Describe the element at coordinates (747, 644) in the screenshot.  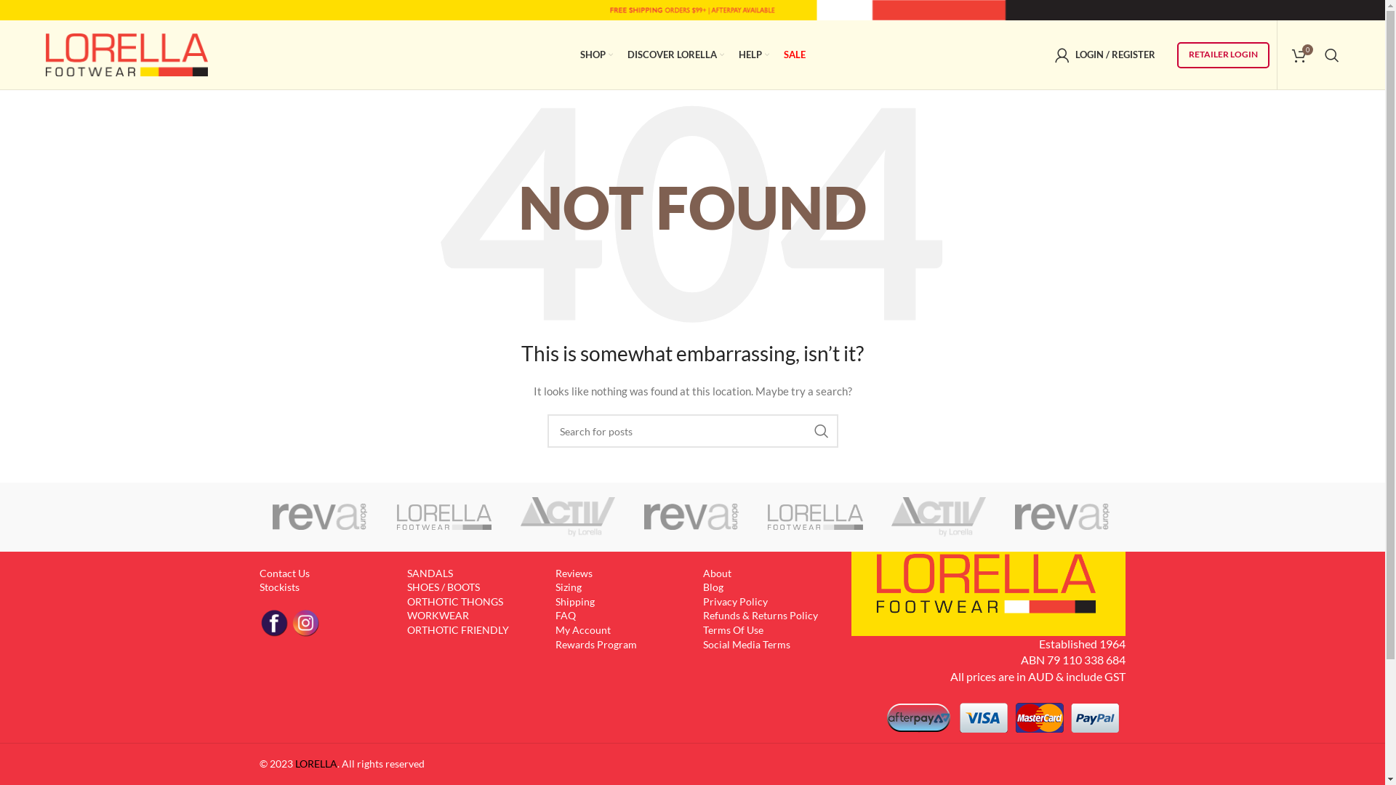
I see `Social Media Terms` at that location.